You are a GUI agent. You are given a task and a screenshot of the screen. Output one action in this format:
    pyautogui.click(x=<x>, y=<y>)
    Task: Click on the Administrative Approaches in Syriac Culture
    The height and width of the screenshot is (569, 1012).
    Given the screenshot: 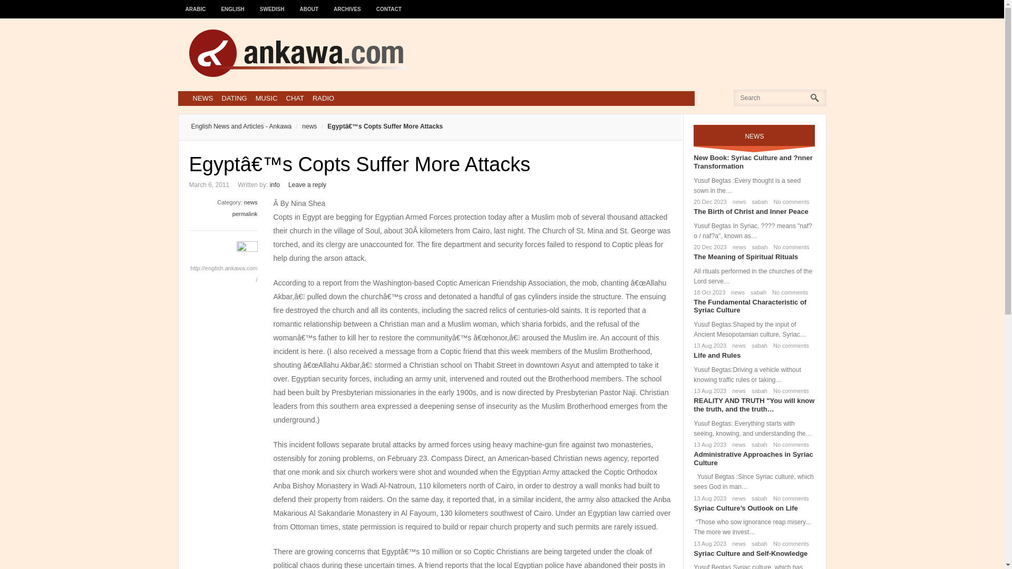 What is the action you would take?
    pyautogui.click(x=753, y=458)
    